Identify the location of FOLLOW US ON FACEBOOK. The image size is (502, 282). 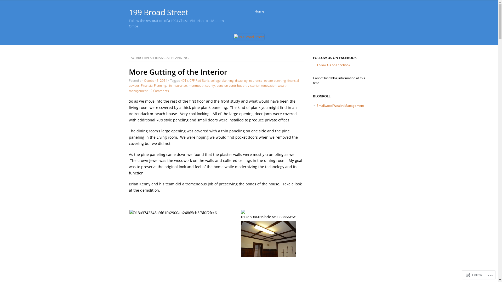
(335, 58).